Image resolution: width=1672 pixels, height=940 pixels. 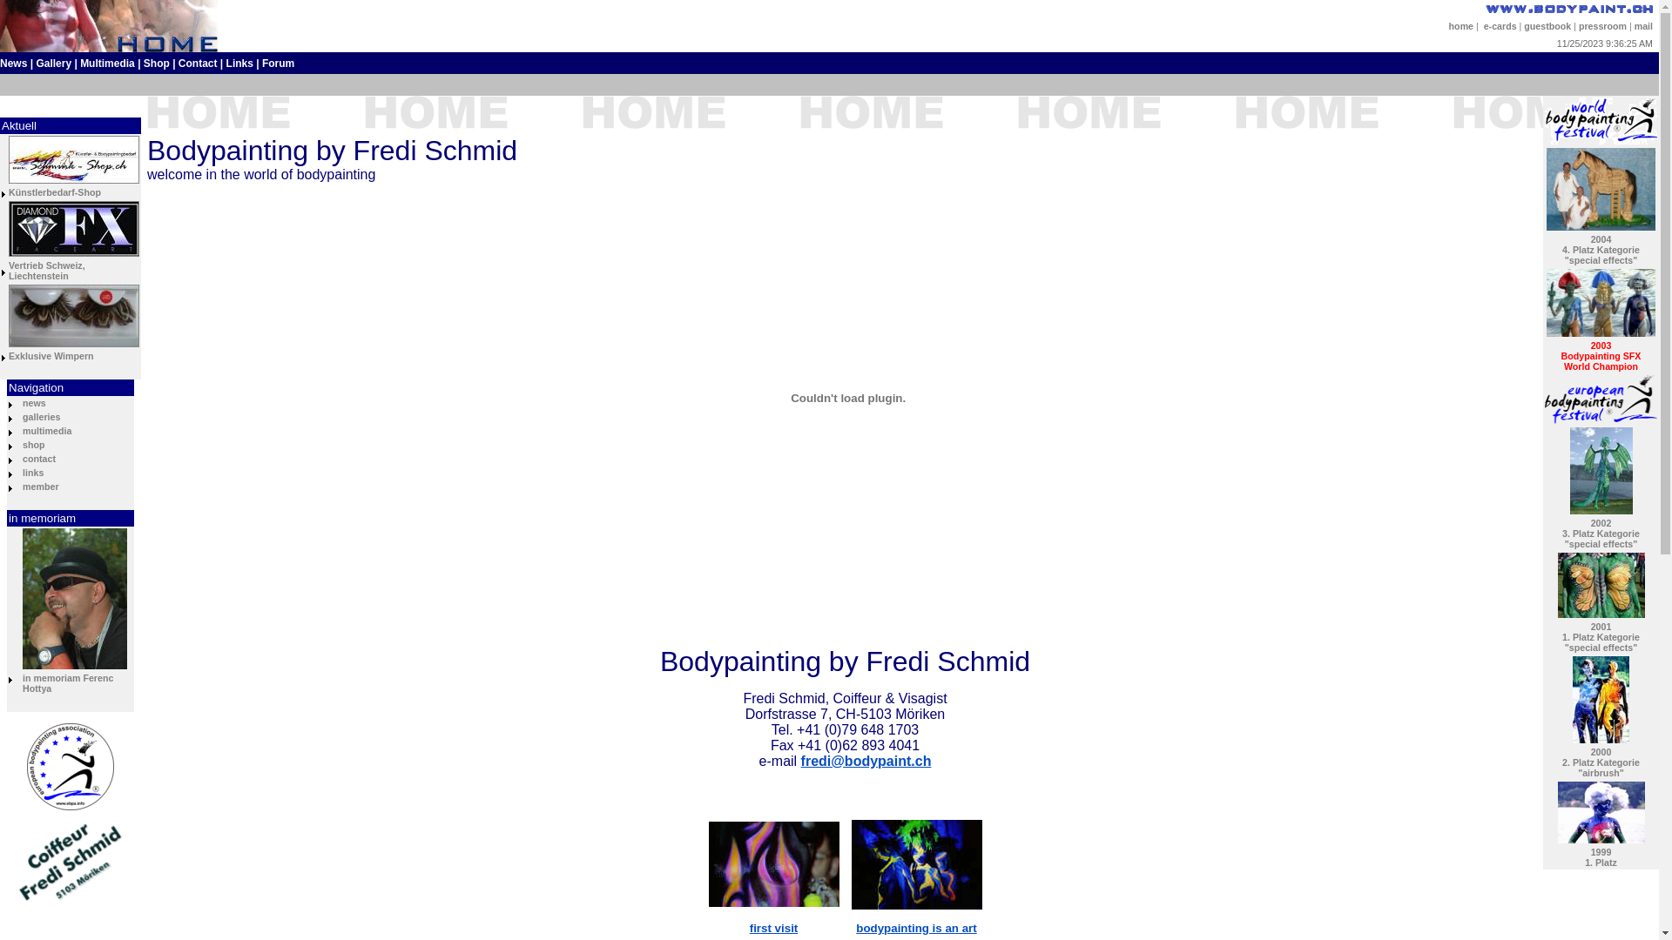 What do you see at coordinates (108, 64) in the screenshot?
I see `Multimedia` at bounding box center [108, 64].